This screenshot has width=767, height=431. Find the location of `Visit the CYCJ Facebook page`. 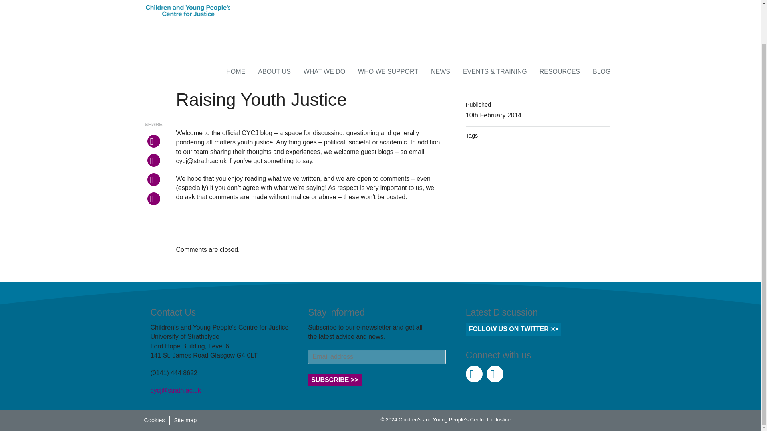

Visit the CYCJ Facebook page is located at coordinates (495, 374).